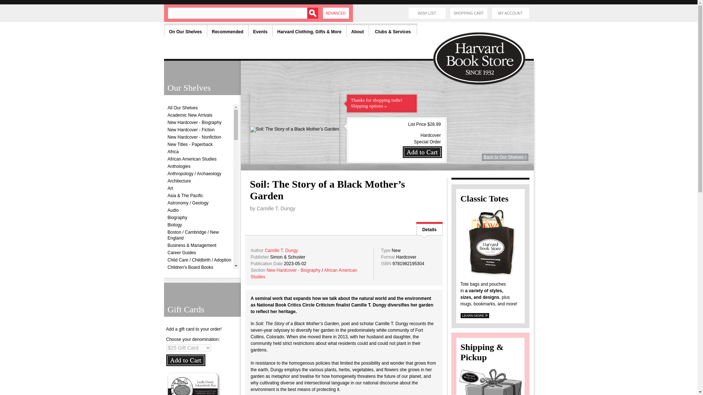 The width and height of the screenshot is (703, 395). I want to click on Events, so click(260, 30).